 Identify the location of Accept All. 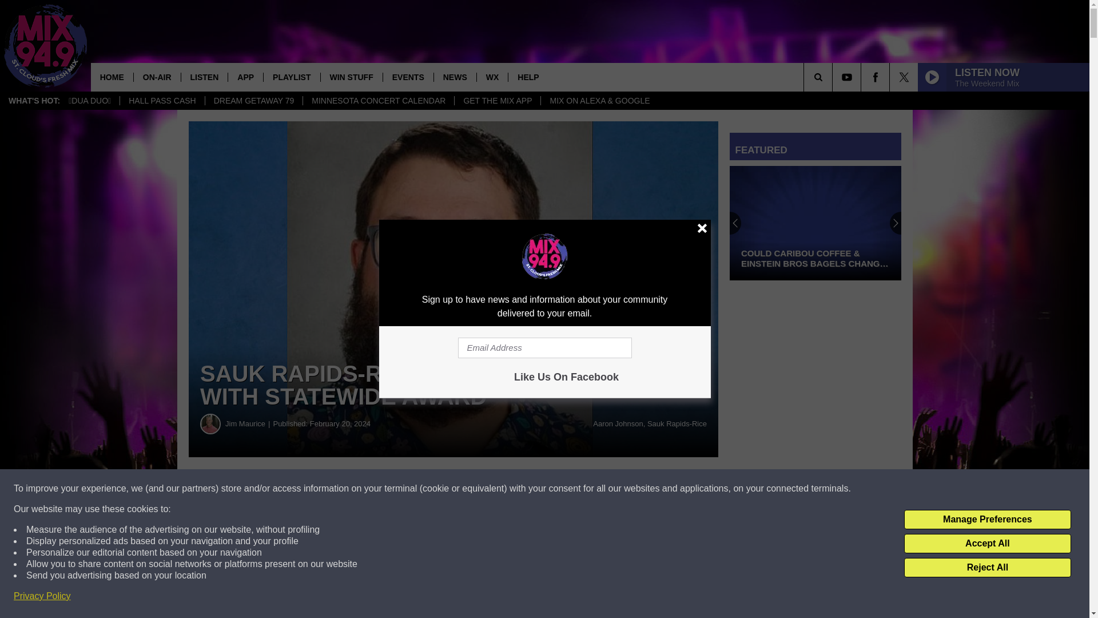
(987, 544).